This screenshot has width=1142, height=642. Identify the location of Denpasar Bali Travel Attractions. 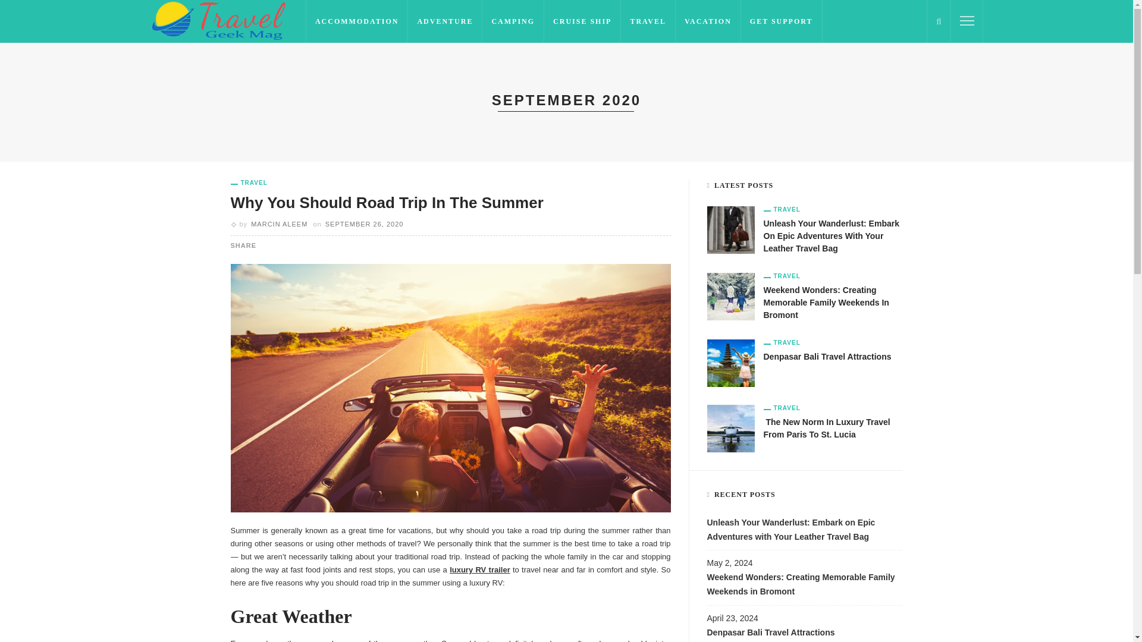
(730, 362).